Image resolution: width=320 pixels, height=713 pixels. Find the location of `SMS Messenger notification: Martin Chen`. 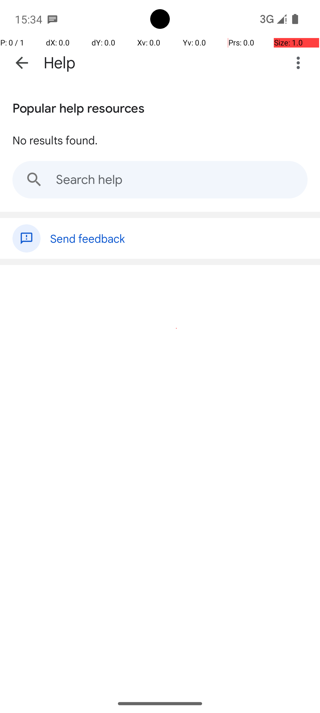

SMS Messenger notification: Martin Chen is located at coordinates (52, 19).